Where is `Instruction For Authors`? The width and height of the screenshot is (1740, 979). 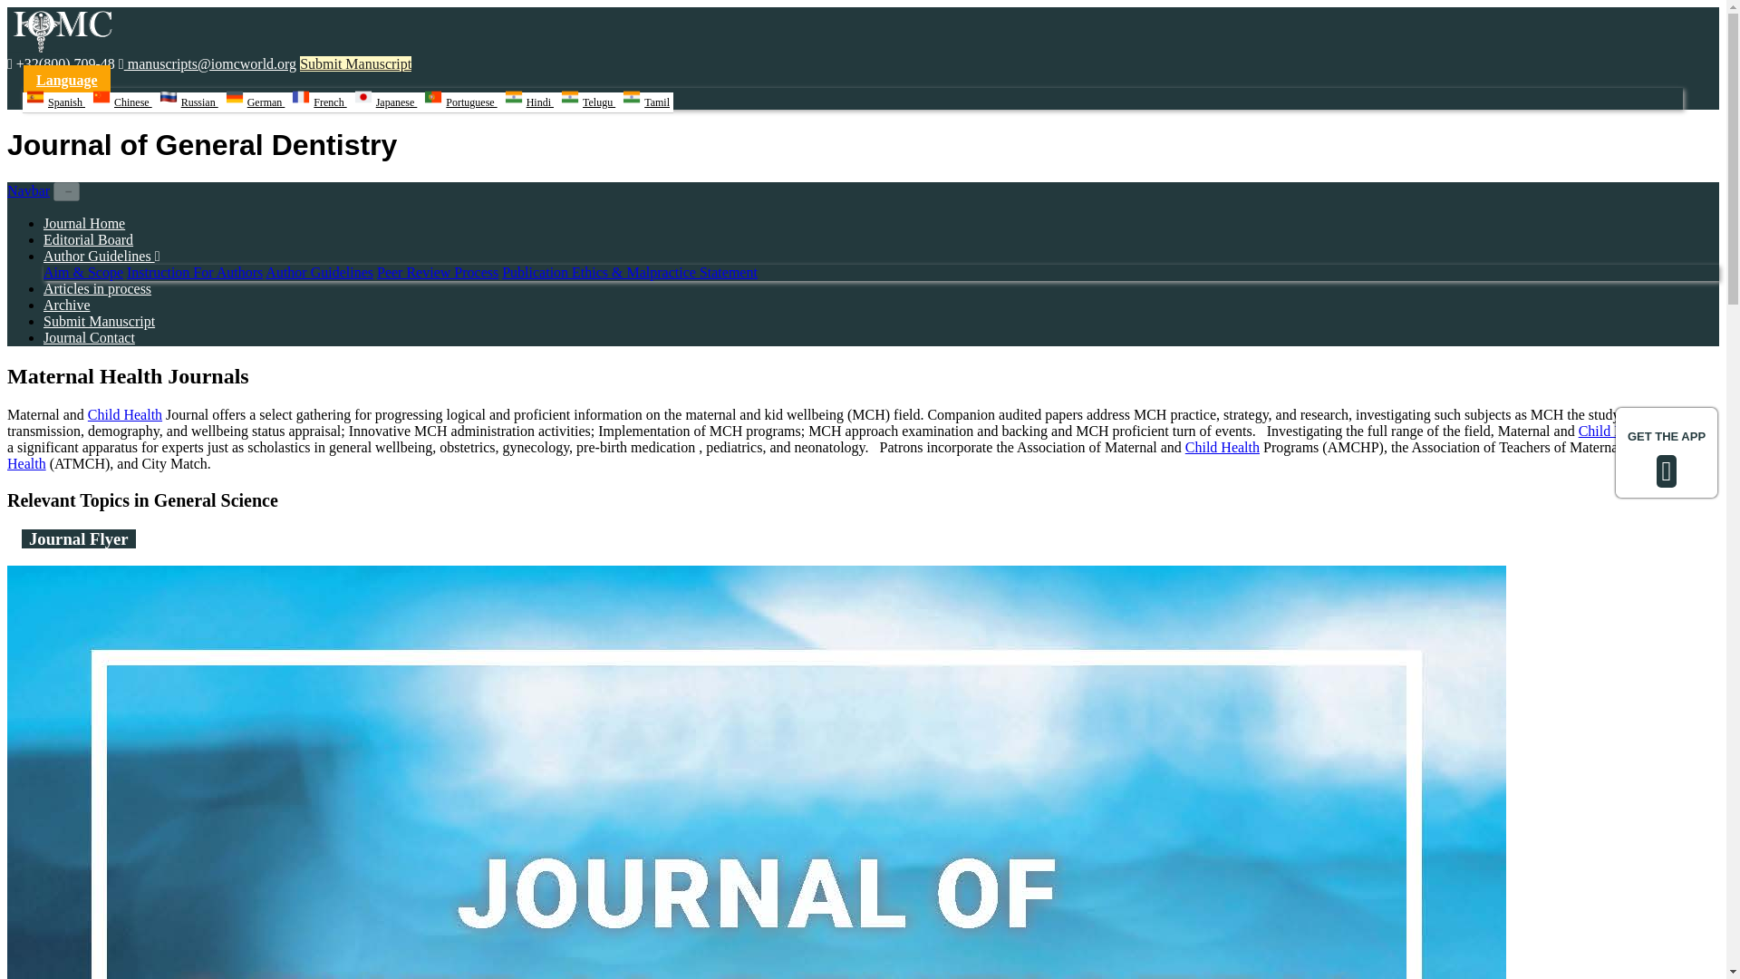
Instruction For Authors is located at coordinates (194, 272).